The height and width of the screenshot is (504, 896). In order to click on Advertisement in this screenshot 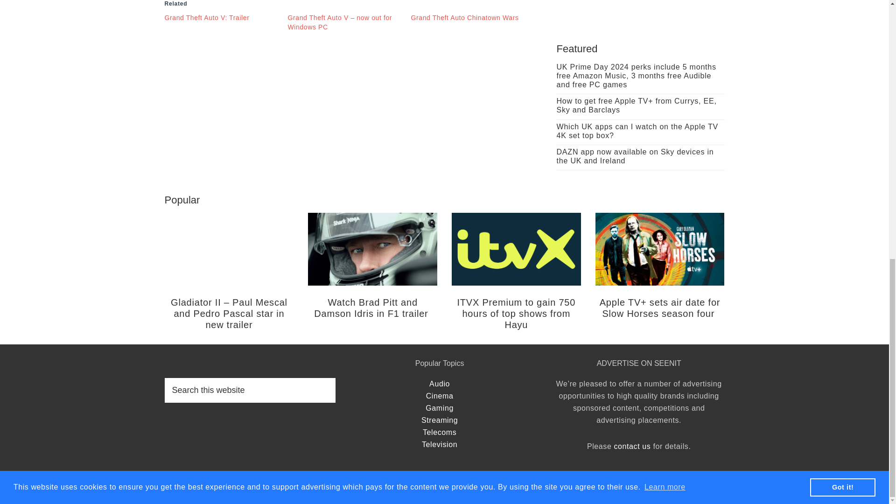, I will do `click(640, 7)`.